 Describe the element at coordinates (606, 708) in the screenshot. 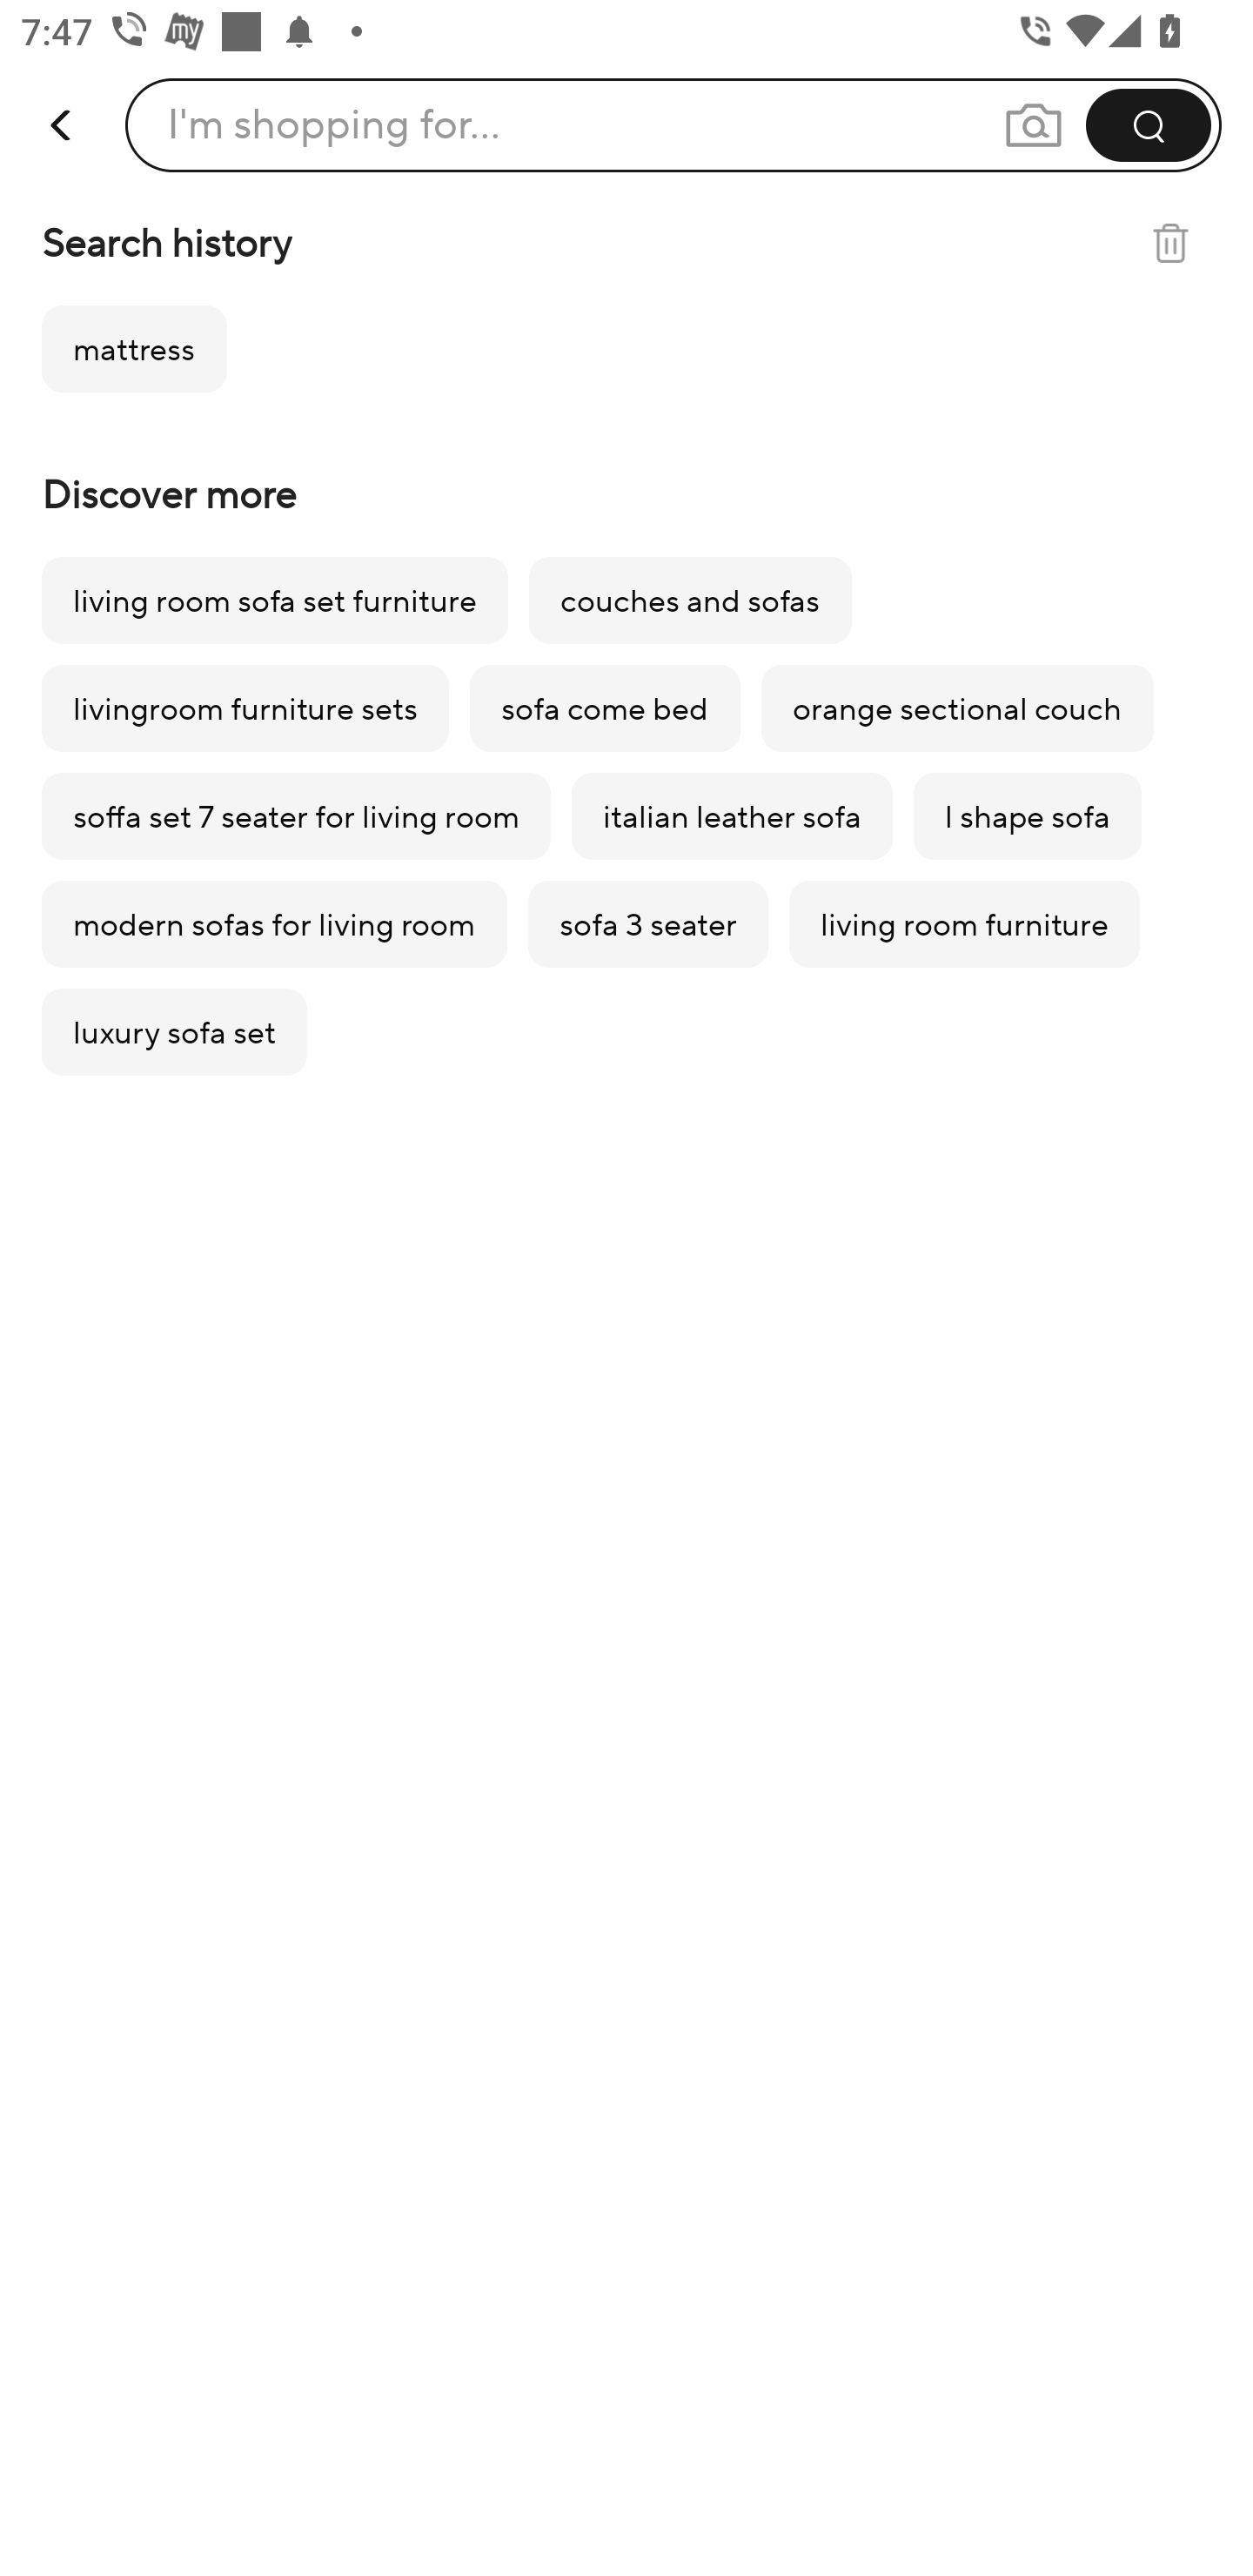

I see `sofa come bed` at that location.